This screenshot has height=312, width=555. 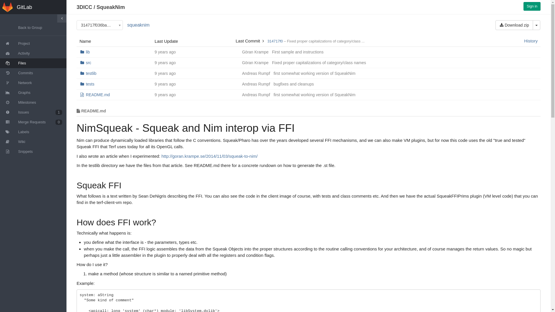 What do you see at coordinates (314, 73) in the screenshot?
I see `first somewhat working version of SqueakNim` at bounding box center [314, 73].